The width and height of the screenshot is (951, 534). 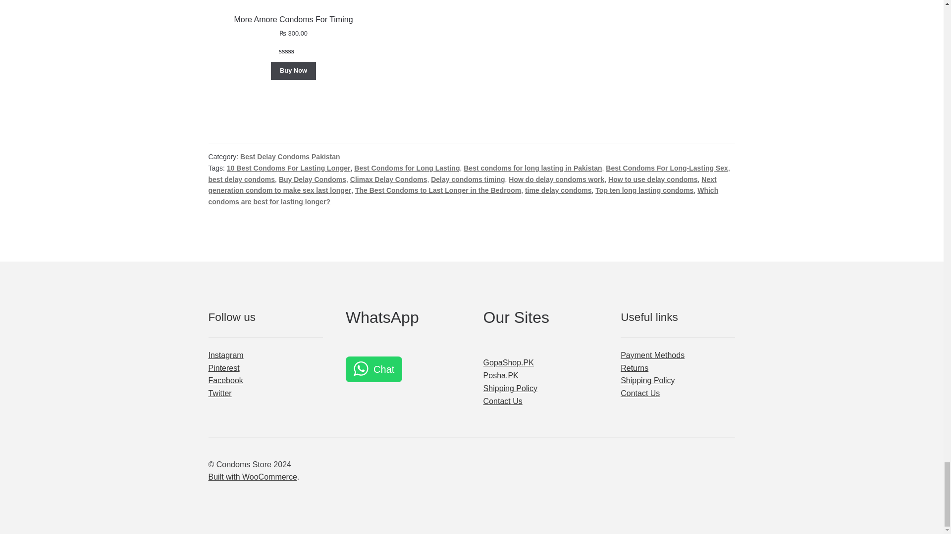 I want to click on Buy Now, so click(x=294, y=71).